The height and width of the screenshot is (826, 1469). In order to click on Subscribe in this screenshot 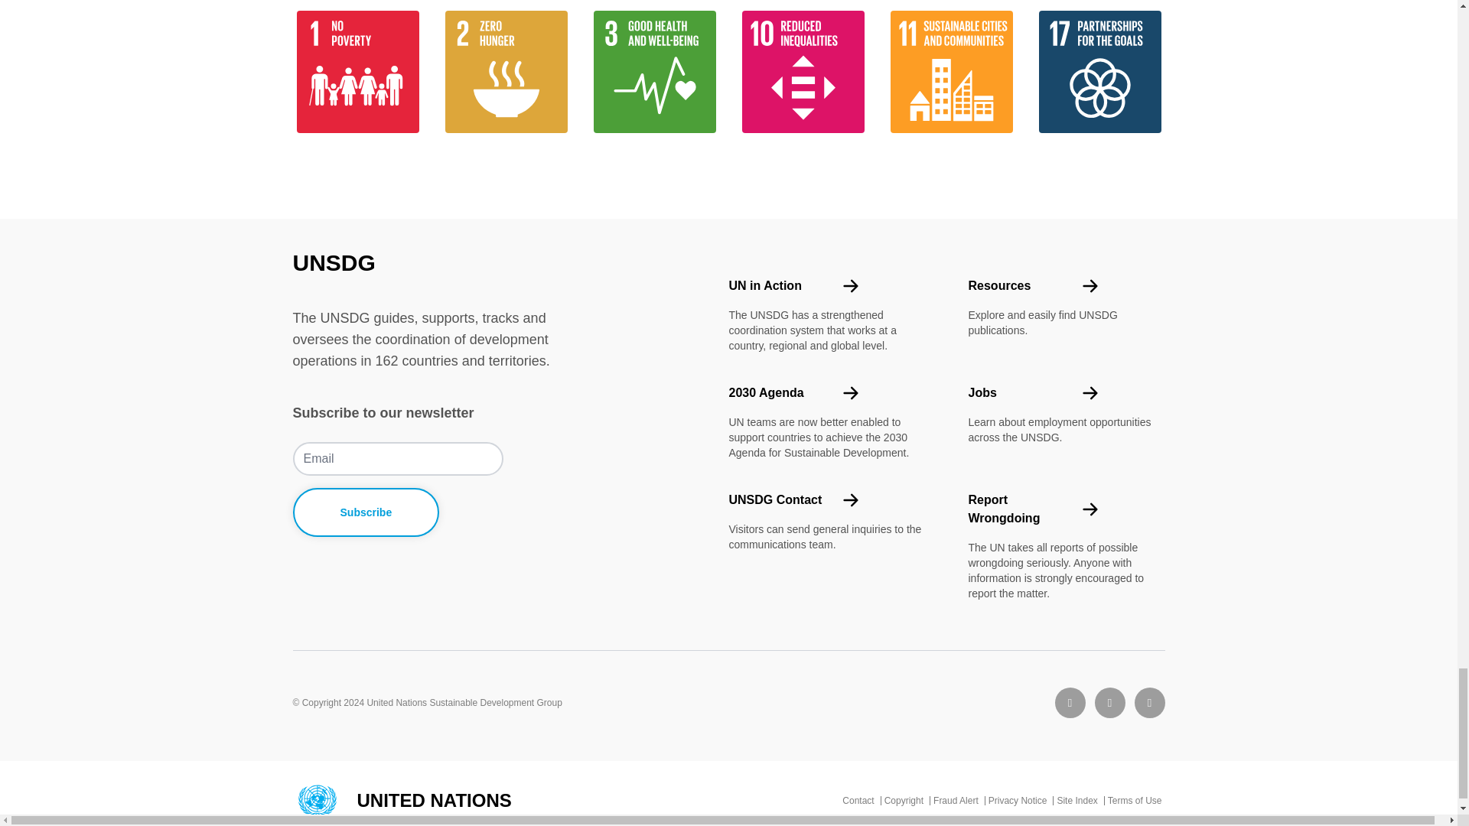, I will do `click(366, 512)`.